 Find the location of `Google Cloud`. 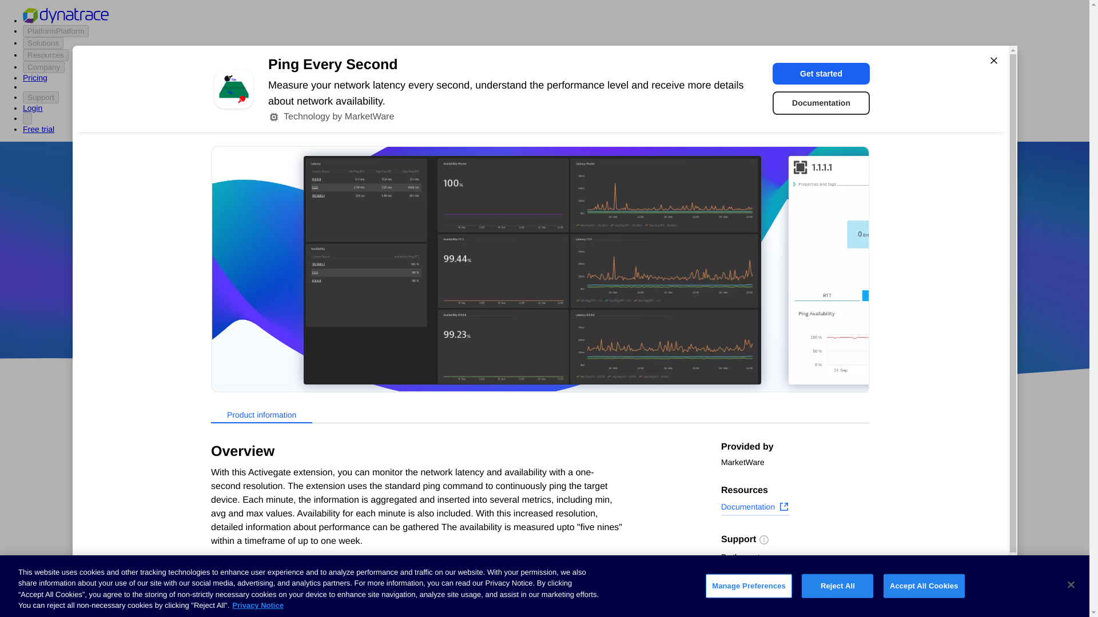

Google Cloud is located at coordinates (567, 315).